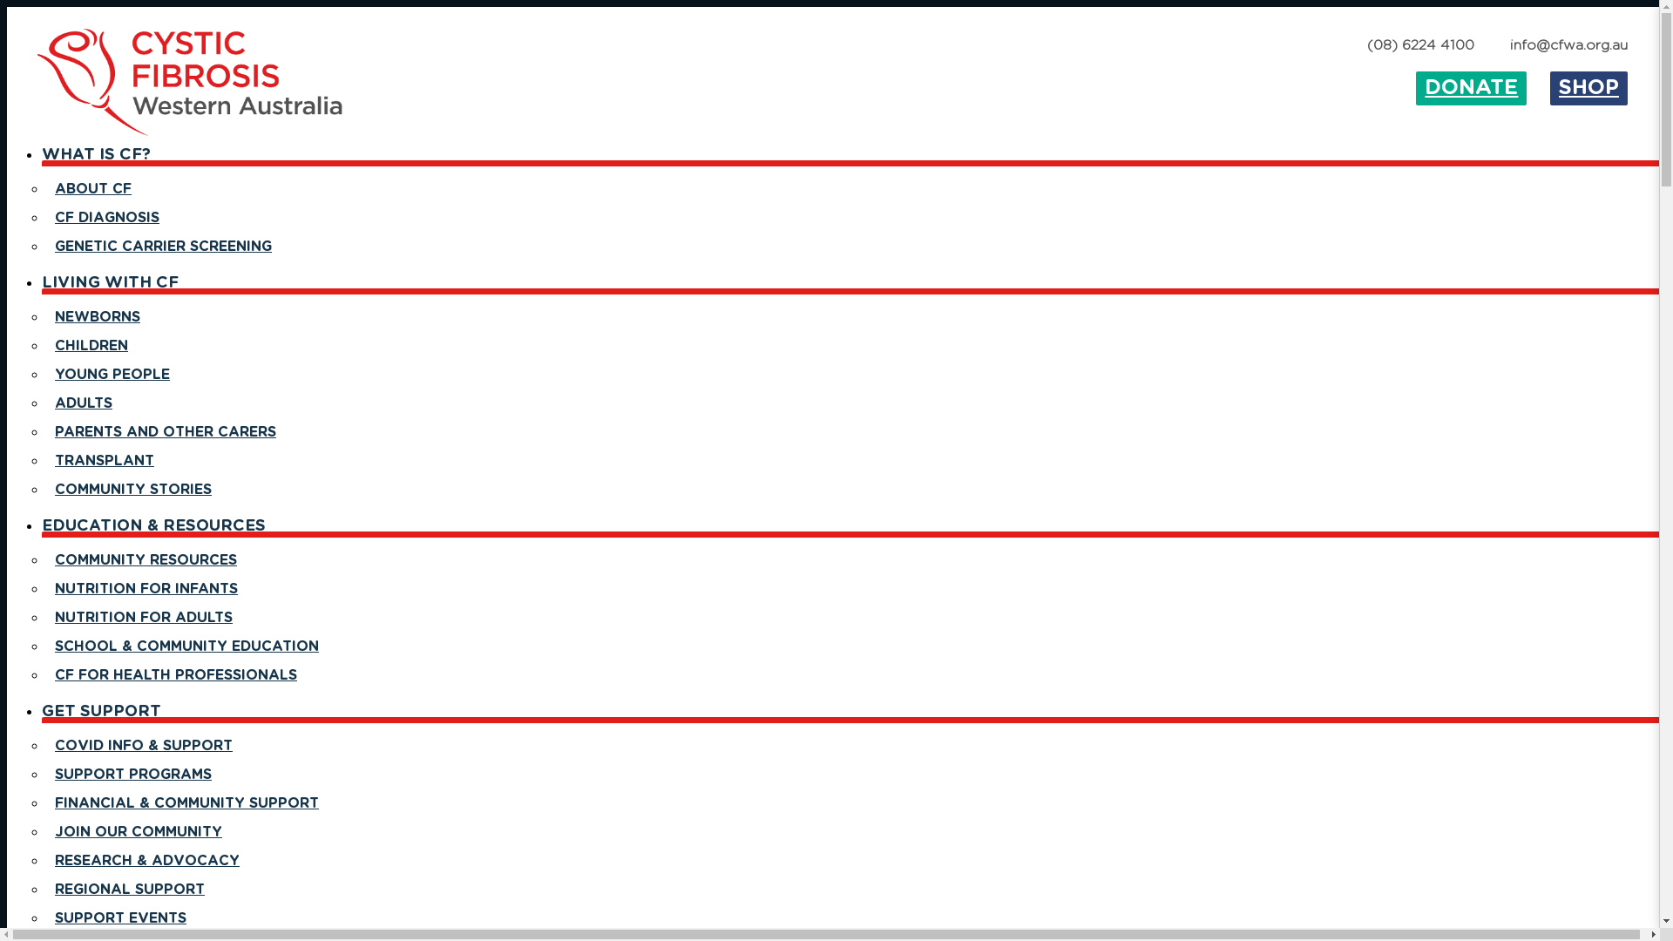  Describe the element at coordinates (147, 861) in the screenshot. I see `RESEARCH & ADVOCACY` at that location.